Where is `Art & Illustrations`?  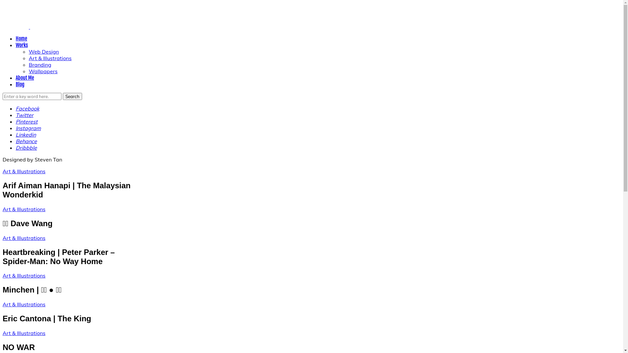 Art & Illustrations is located at coordinates (50, 58).